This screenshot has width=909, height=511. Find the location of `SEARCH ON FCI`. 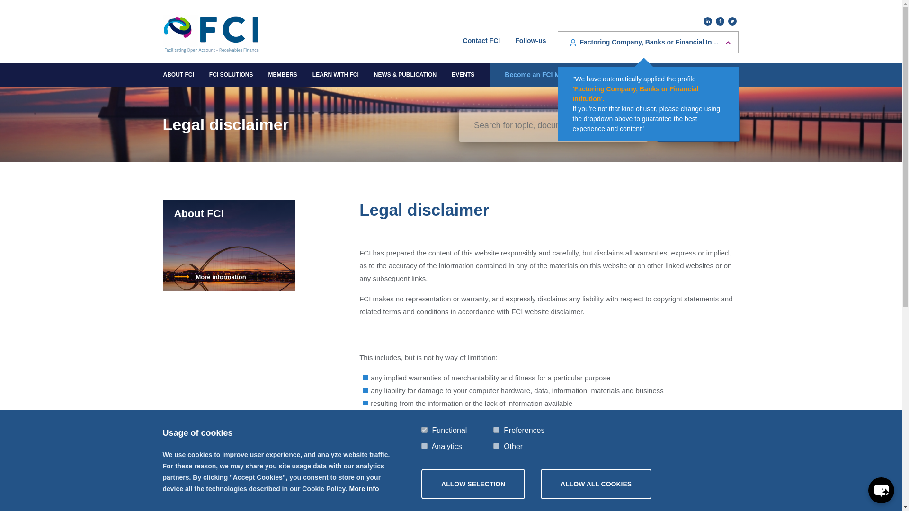

SEARCH ON FCI is located at coordinates (697, 126).